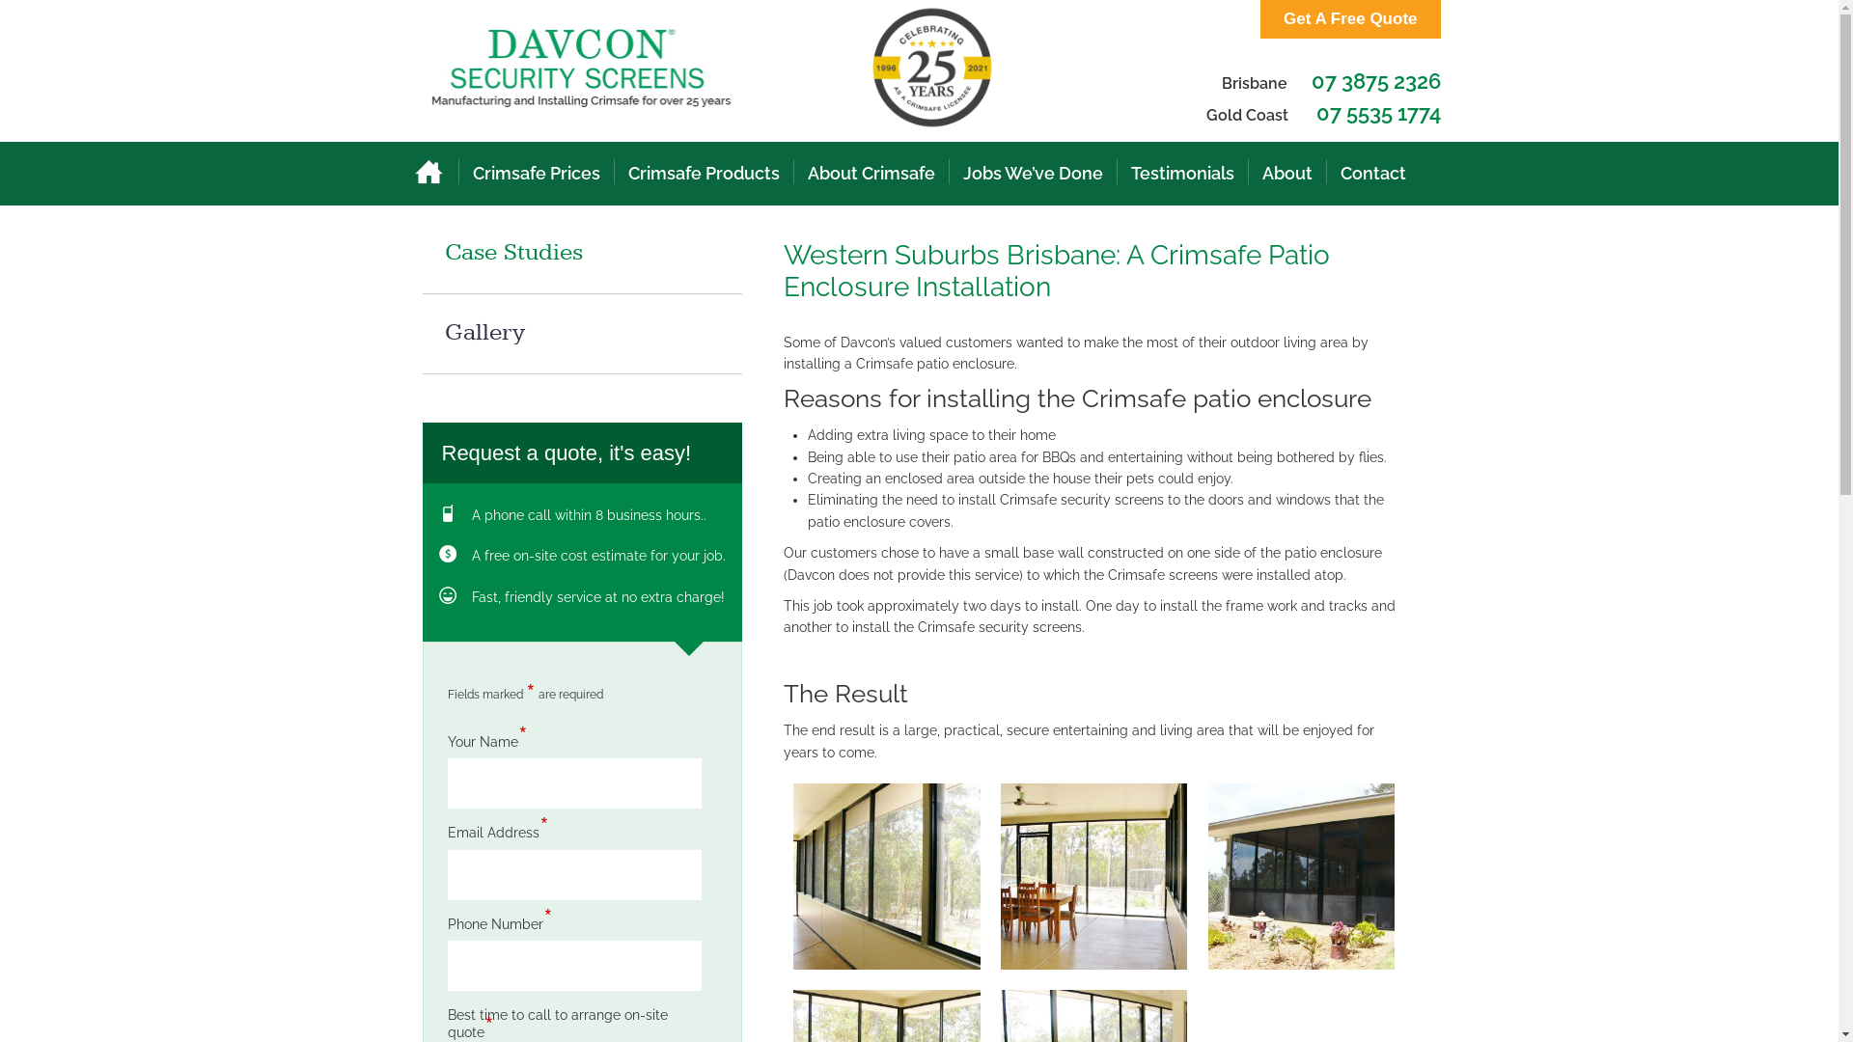 This screenshot has height=1042, width=1853. Describe the element at coordinates (1378, 113) in the screenshot. I see `07 5535 1774` at that location.